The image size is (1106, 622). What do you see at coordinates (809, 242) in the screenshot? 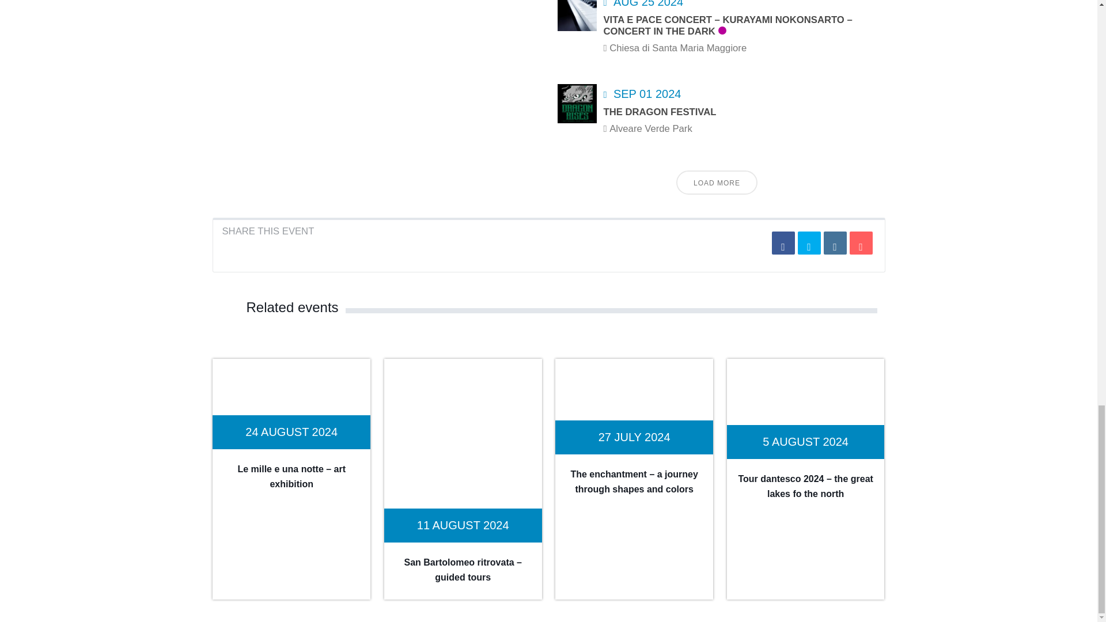
I see `Tweet` at bounding box center [809, 242].